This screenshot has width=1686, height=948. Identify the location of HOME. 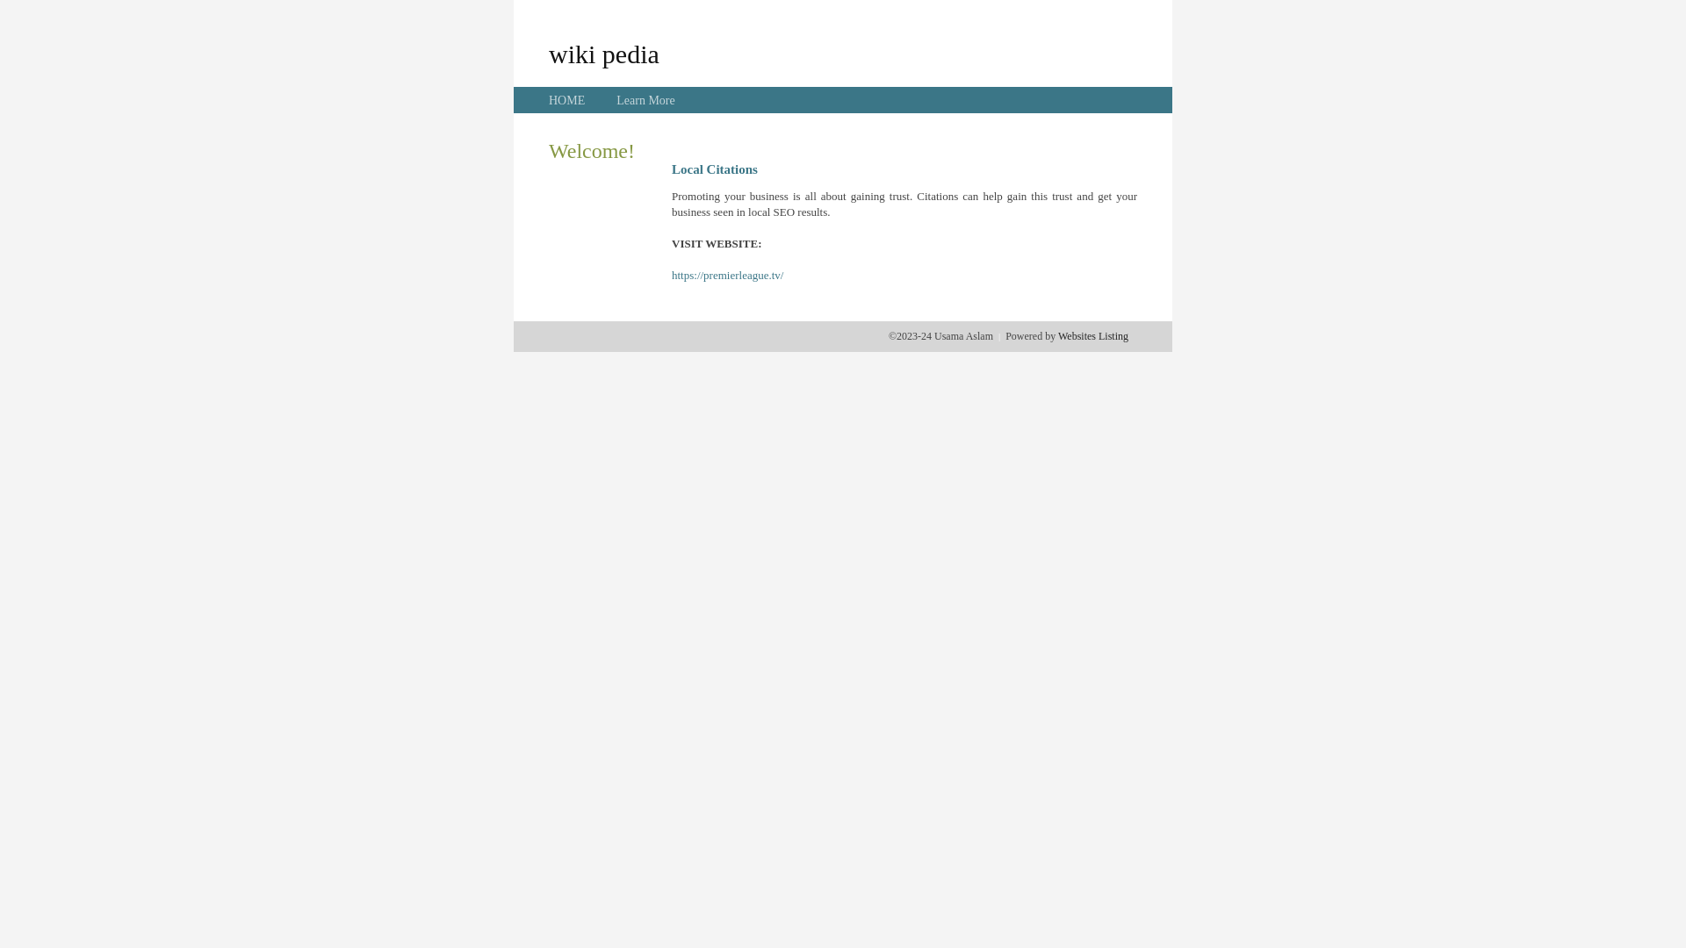
(567, 100).